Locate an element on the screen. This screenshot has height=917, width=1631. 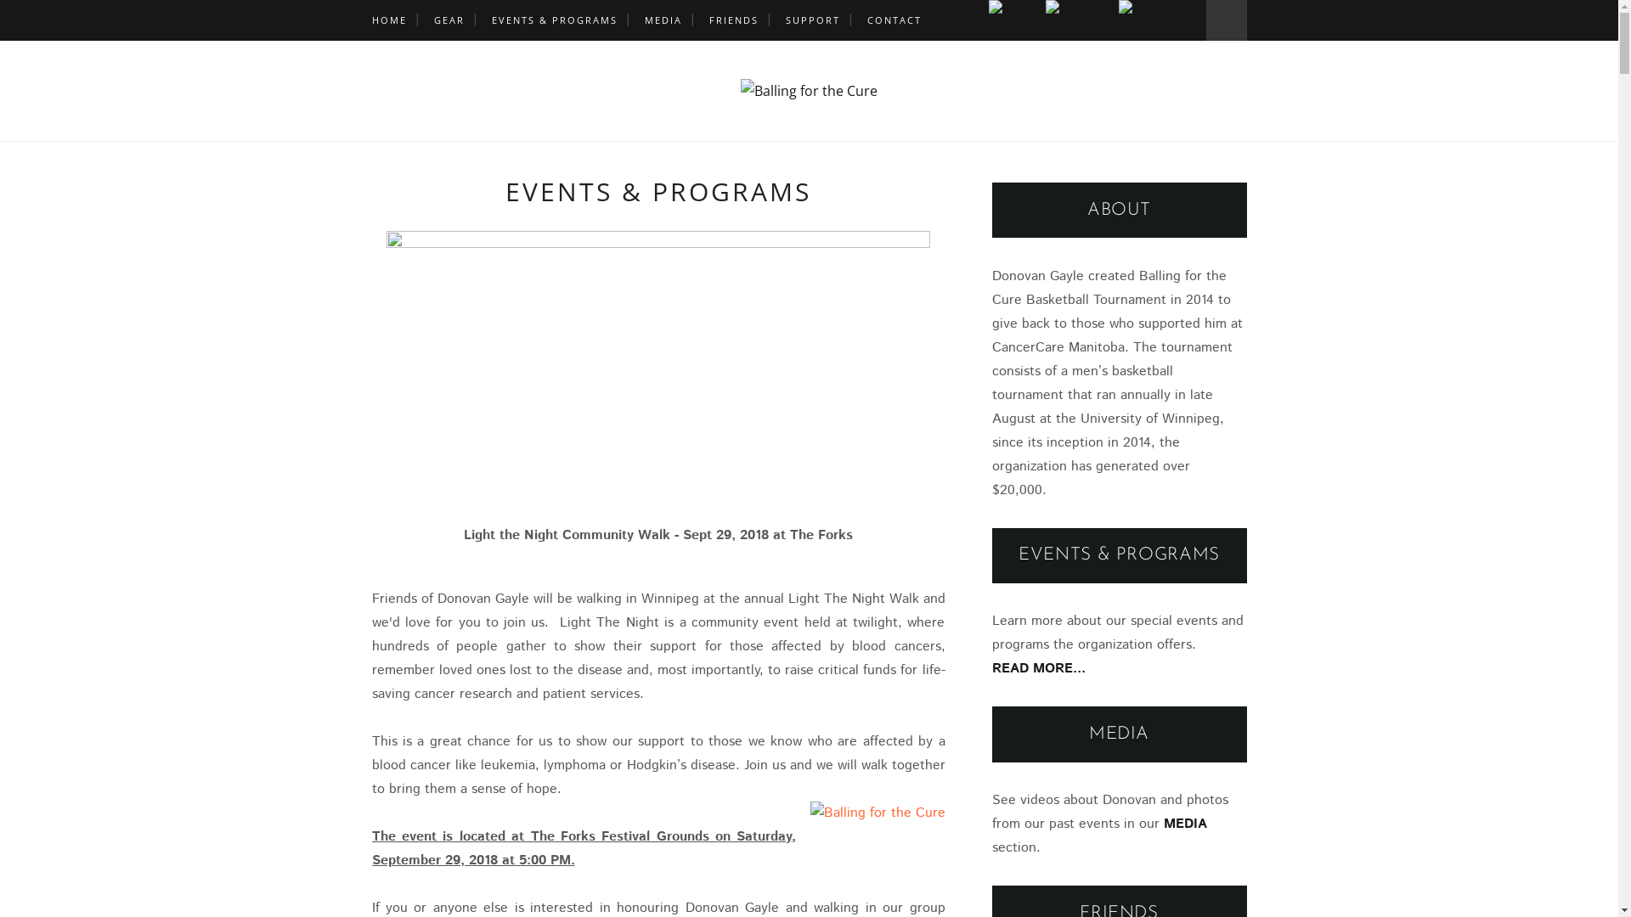
HOME is located at coordinates (389, 20).